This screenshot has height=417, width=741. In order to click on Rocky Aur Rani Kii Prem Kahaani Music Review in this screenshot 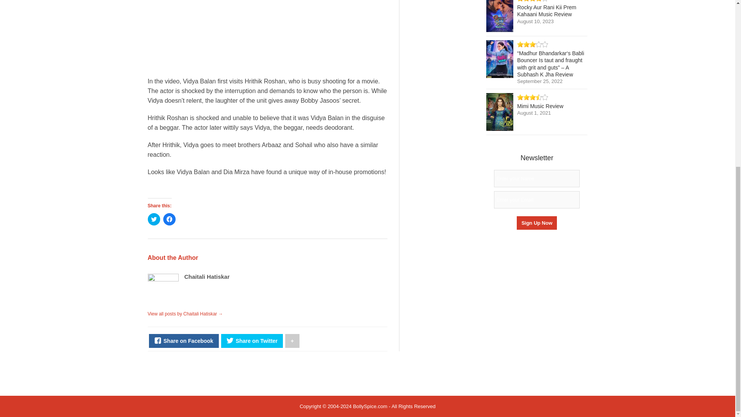, I will do `click(546, 11)`.